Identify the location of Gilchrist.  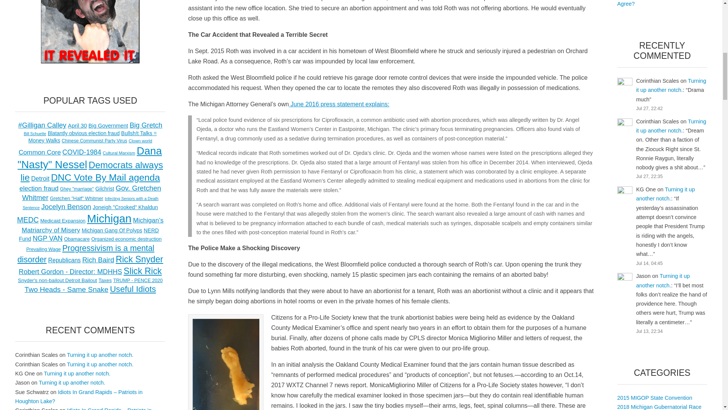
(105, 189).